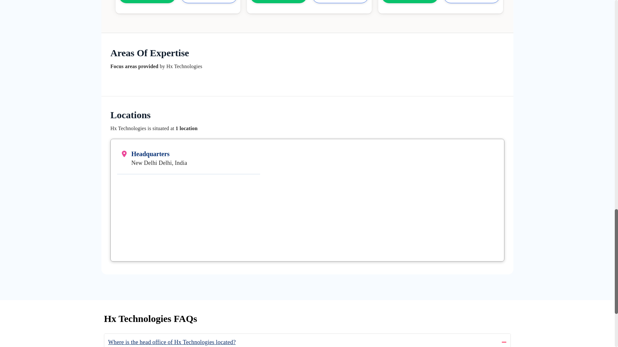 The width and height of the screenshot is (618, 347). Describe the element at coordinates (472, 1) in the screenshot. I see `View Profile` at that location.